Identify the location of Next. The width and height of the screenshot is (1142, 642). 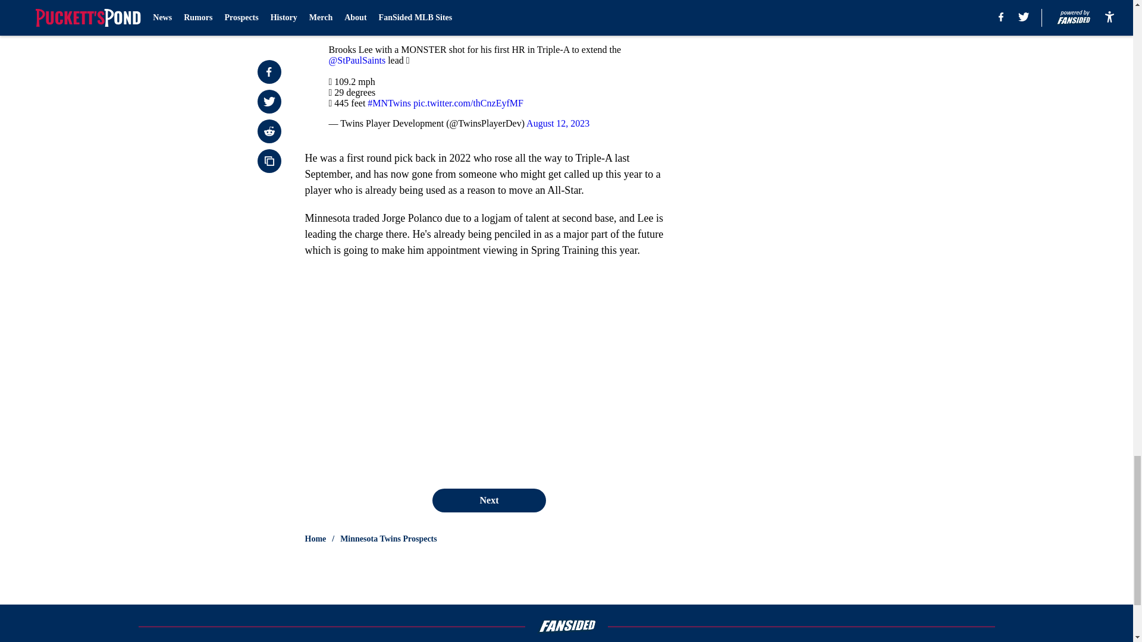
(488, 500).